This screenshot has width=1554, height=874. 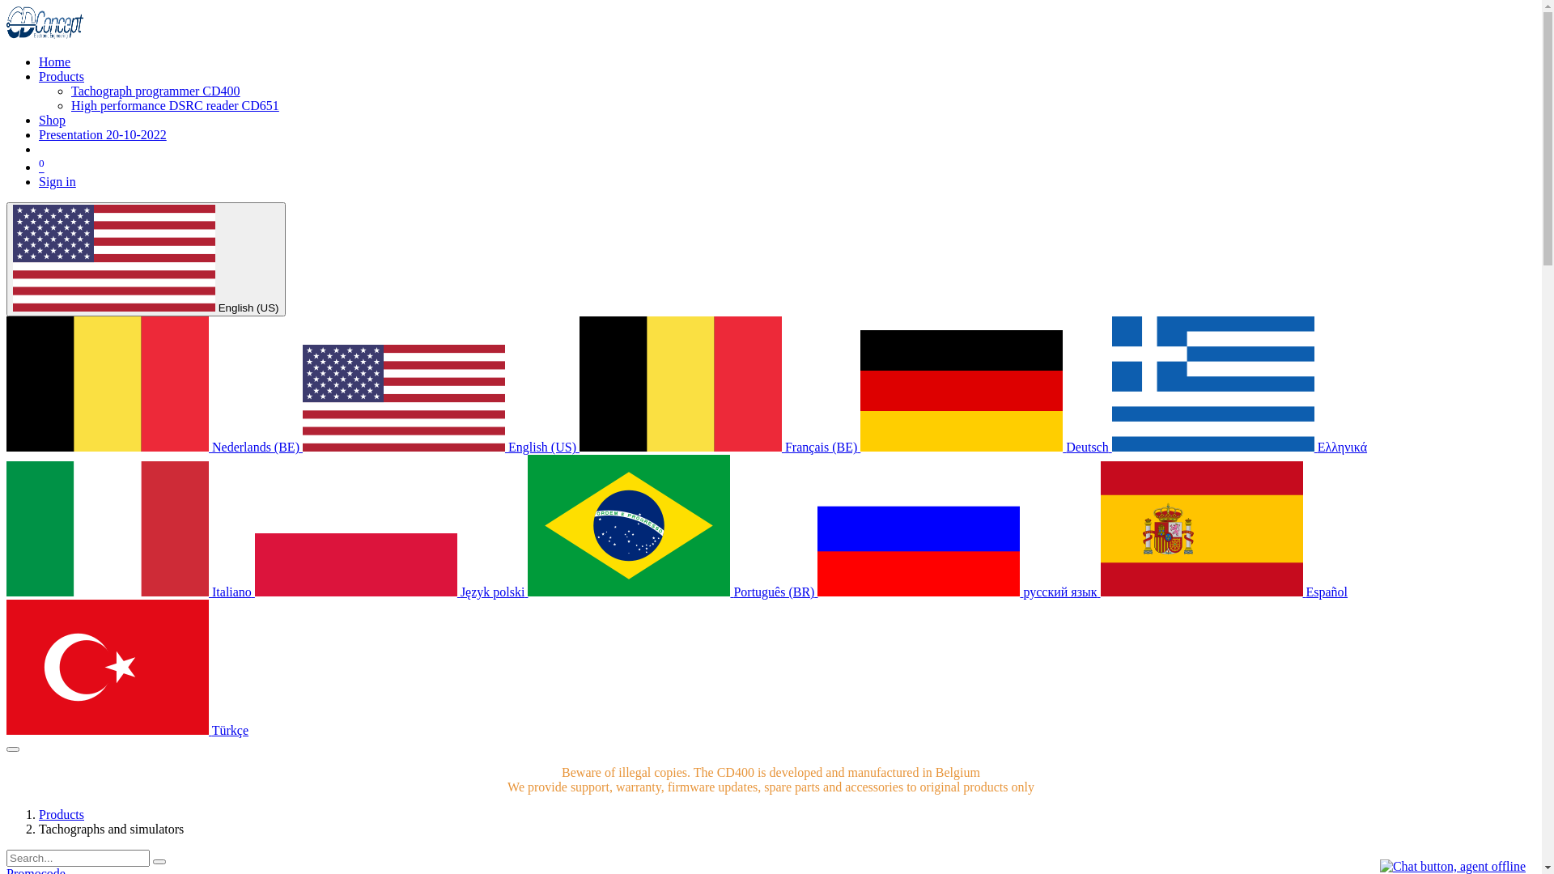 I want to click on Italiano, so click(x=131, y=592).